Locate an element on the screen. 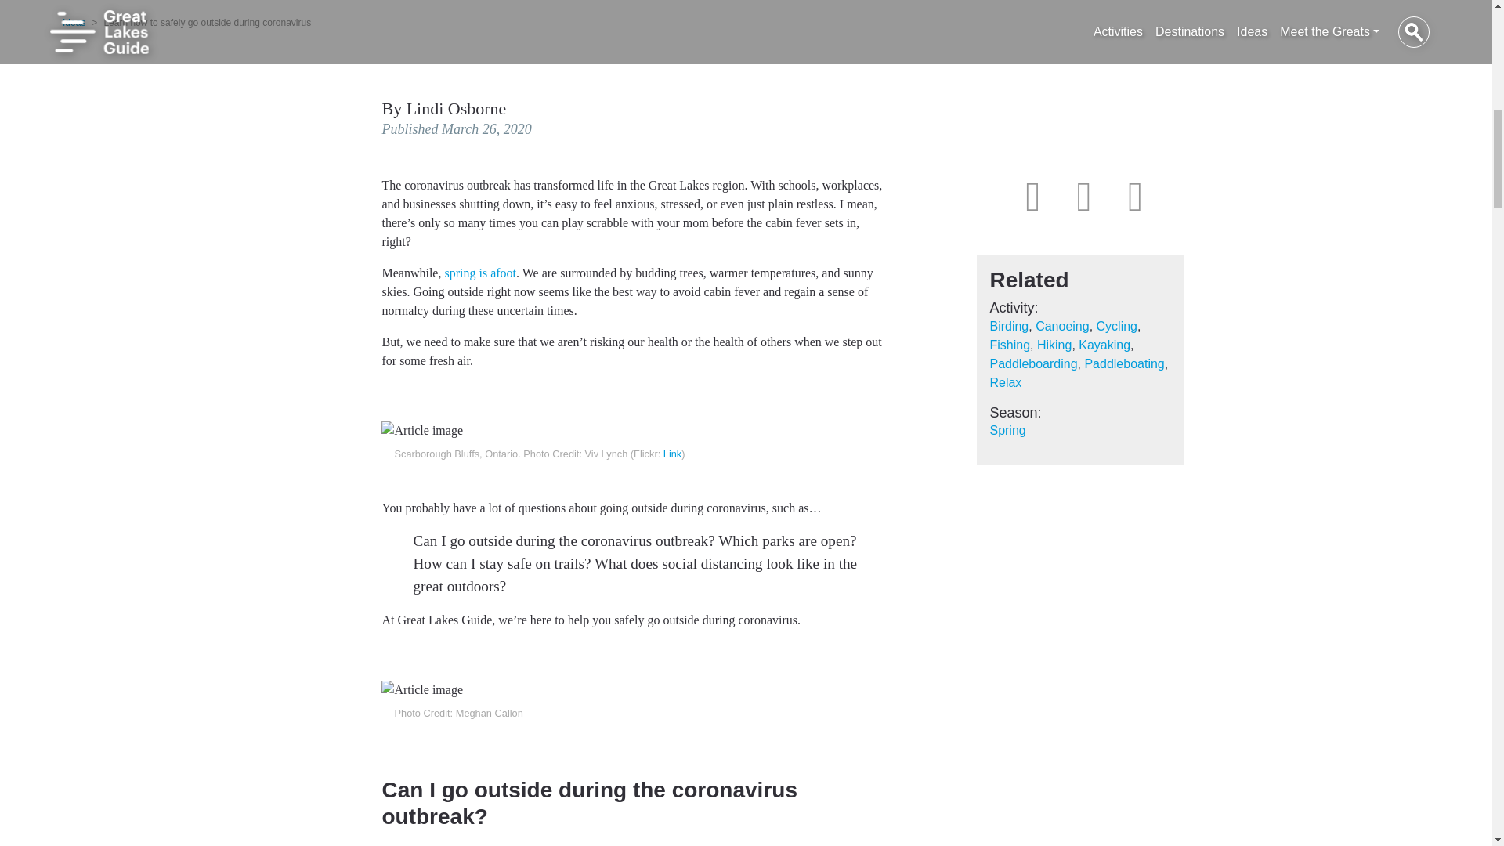  spring is afoot is located at coordinates (479, 273).